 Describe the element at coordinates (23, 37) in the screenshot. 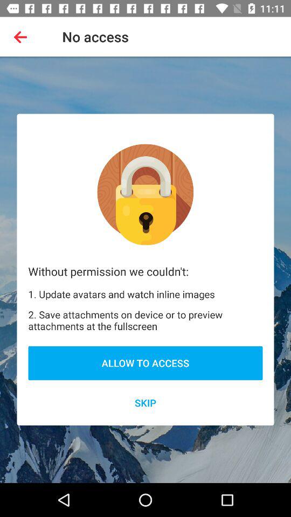

I see `press the app next to no access item` at that location.